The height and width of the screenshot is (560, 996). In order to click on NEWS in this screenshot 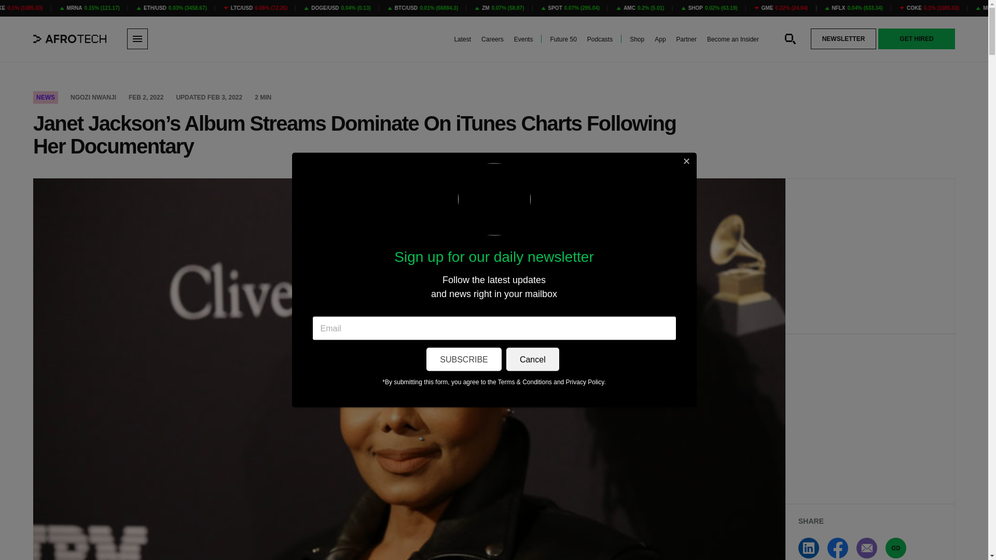, I will do `click(45, 97)`.